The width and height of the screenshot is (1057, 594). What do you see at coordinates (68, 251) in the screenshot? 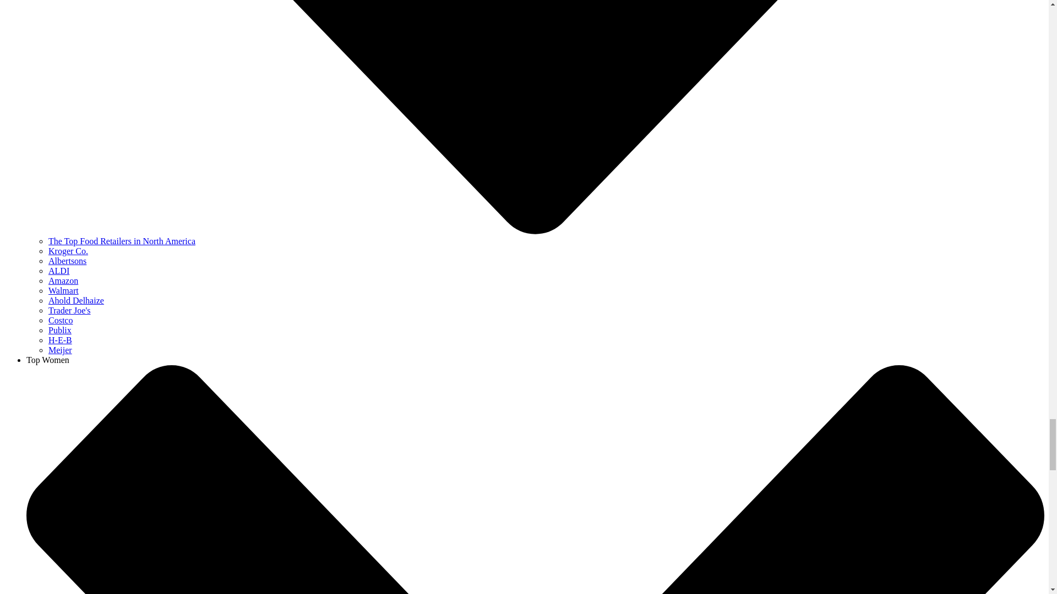
I see `Kroger Co.` at bounding box center [68, 251].